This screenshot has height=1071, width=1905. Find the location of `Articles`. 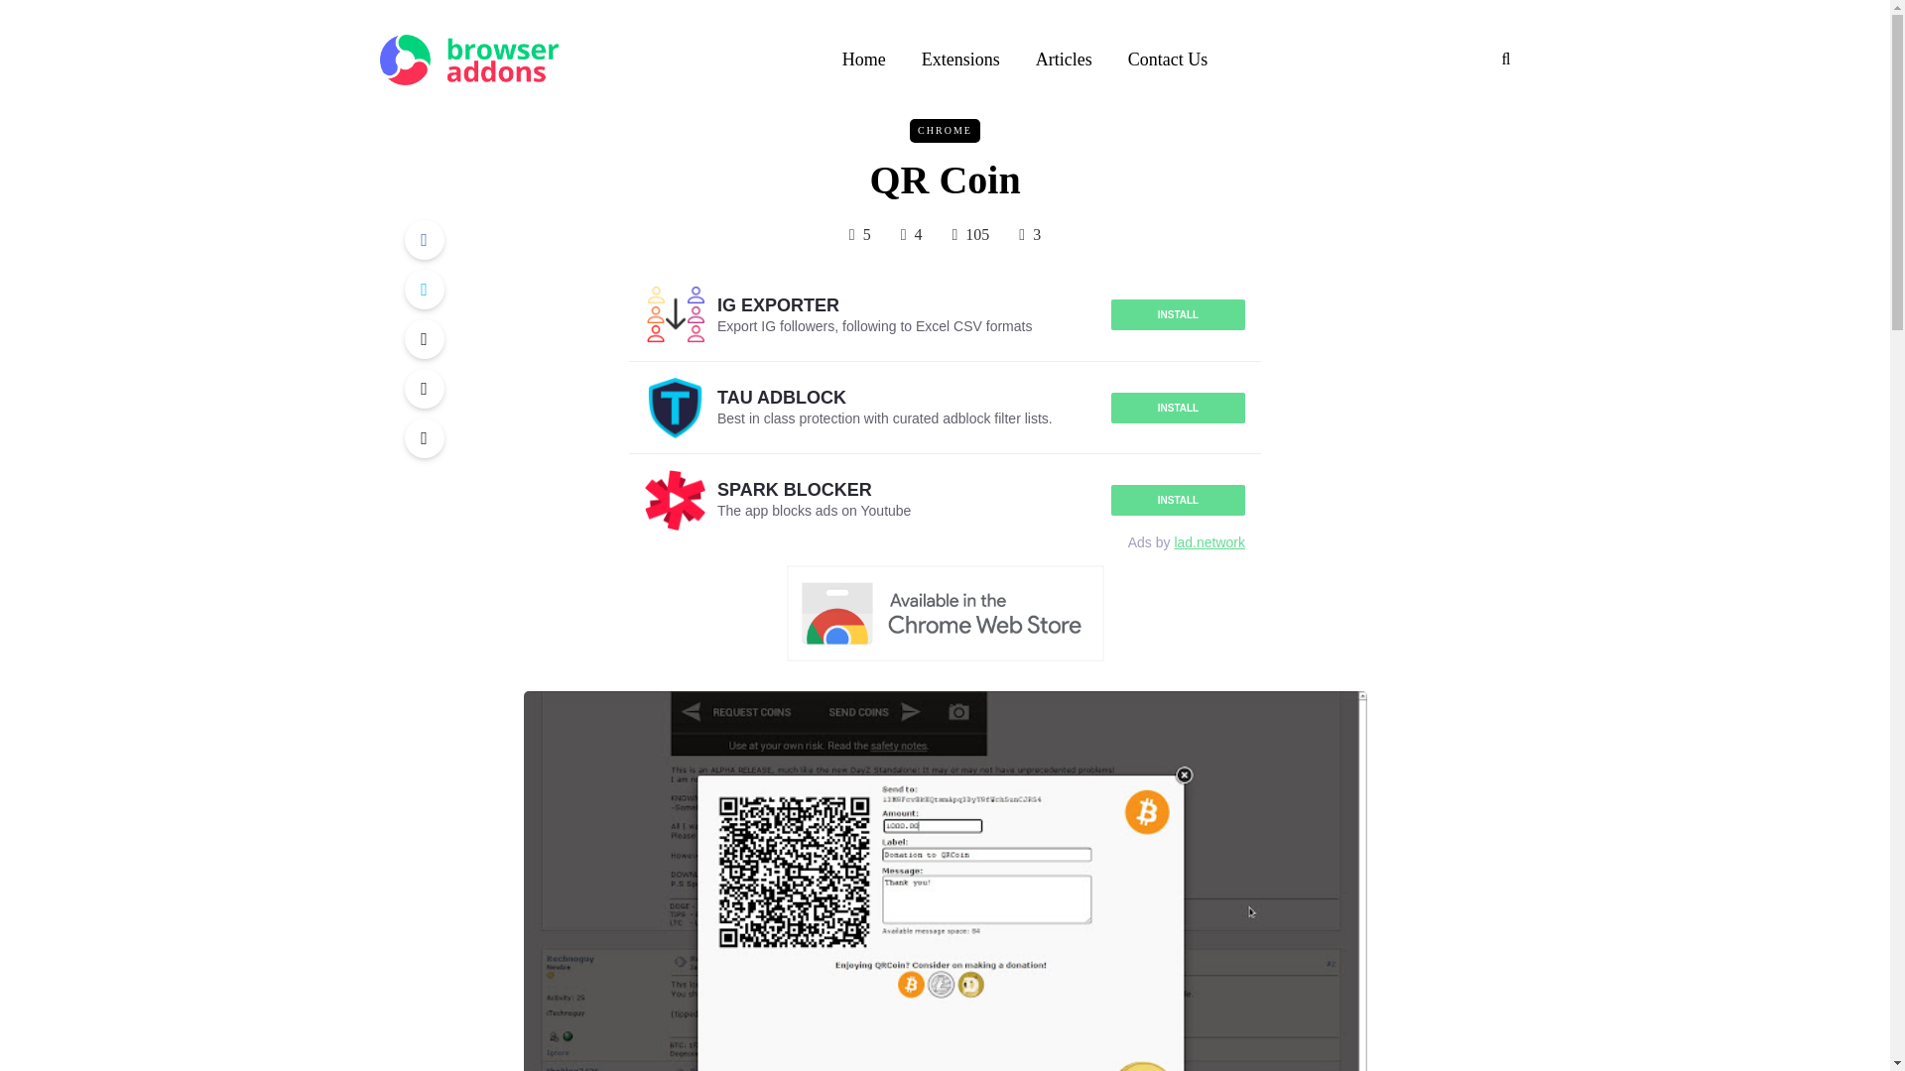

Articles is located at coordinates (1064, 59).